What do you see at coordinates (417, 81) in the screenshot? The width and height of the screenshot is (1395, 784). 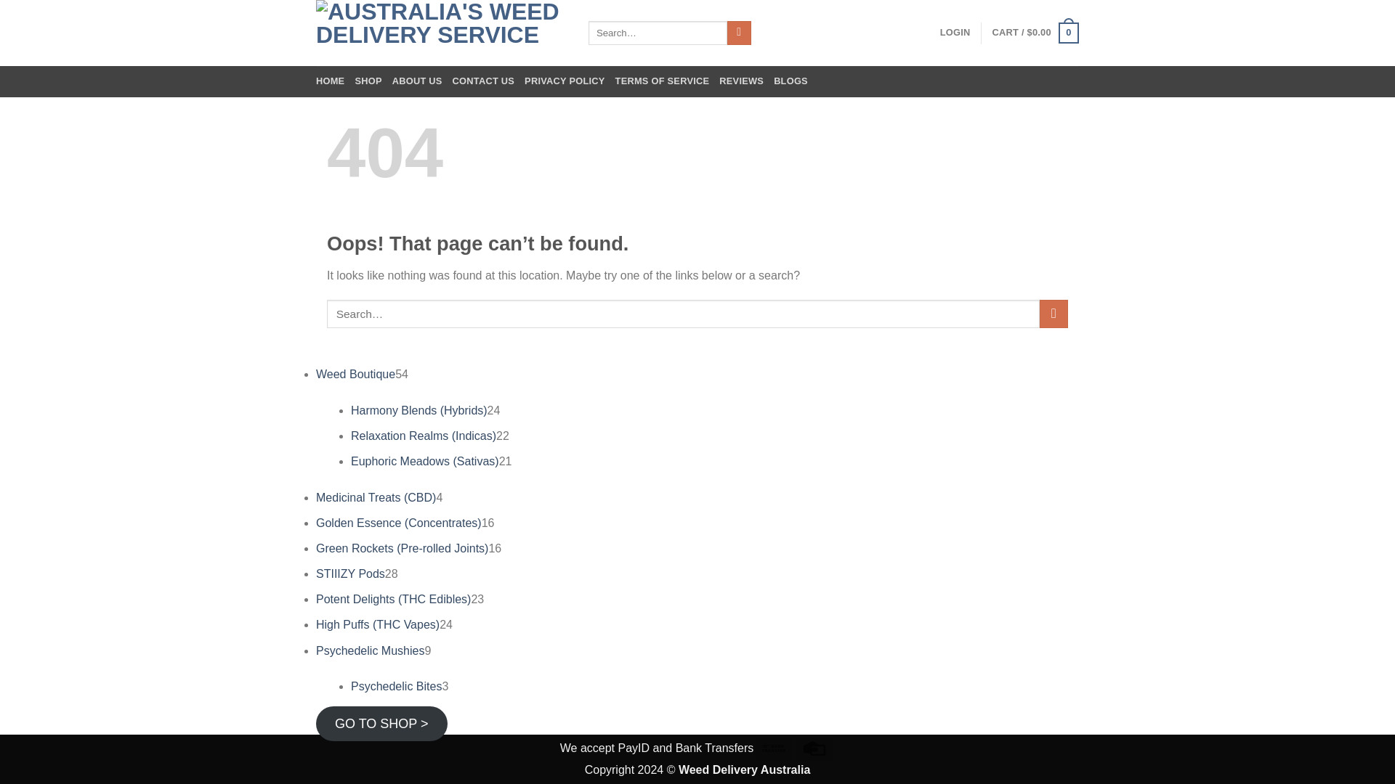 I see `ABOUT US` at bounding box center [417, 81].